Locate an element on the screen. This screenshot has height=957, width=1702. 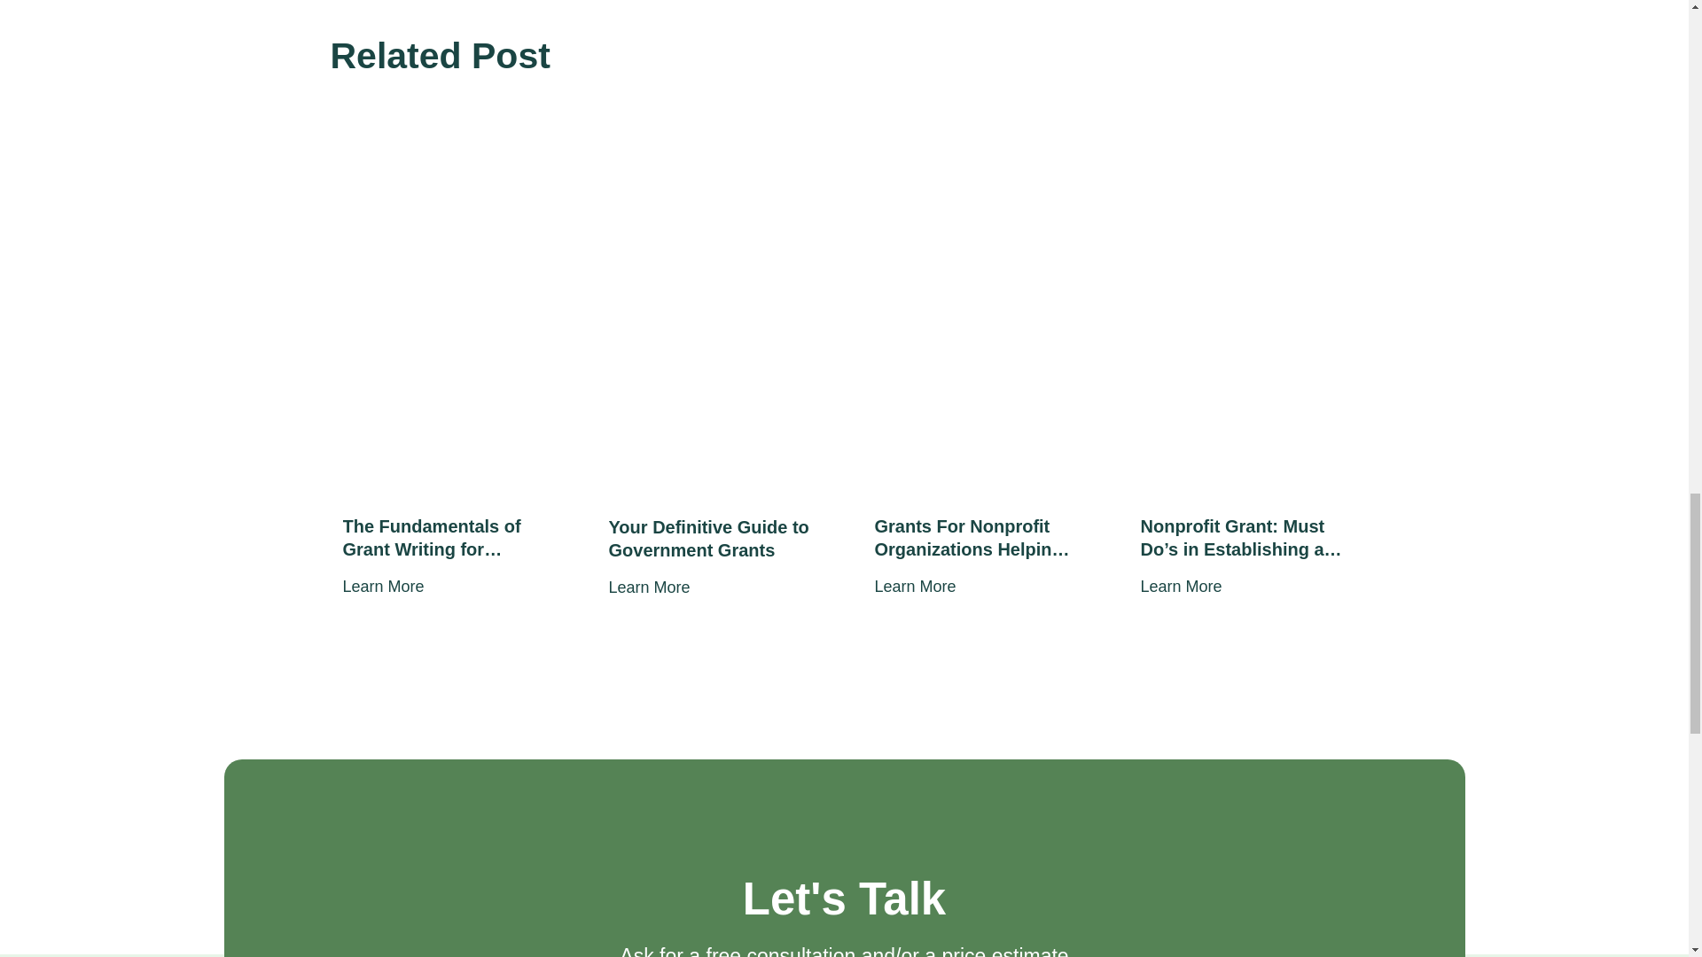
Learn More is located at coordinates (383, 587).